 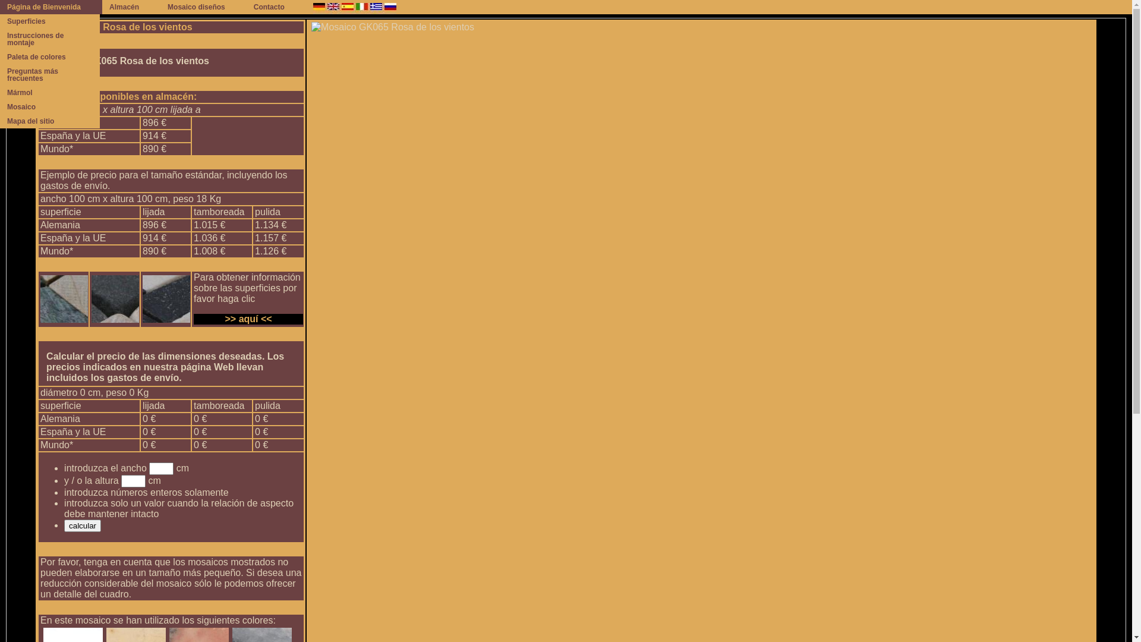 What do you see at coordinates (53, 27) in the screenshot?
I see ` Piso ` at bounding box center [53, 27].